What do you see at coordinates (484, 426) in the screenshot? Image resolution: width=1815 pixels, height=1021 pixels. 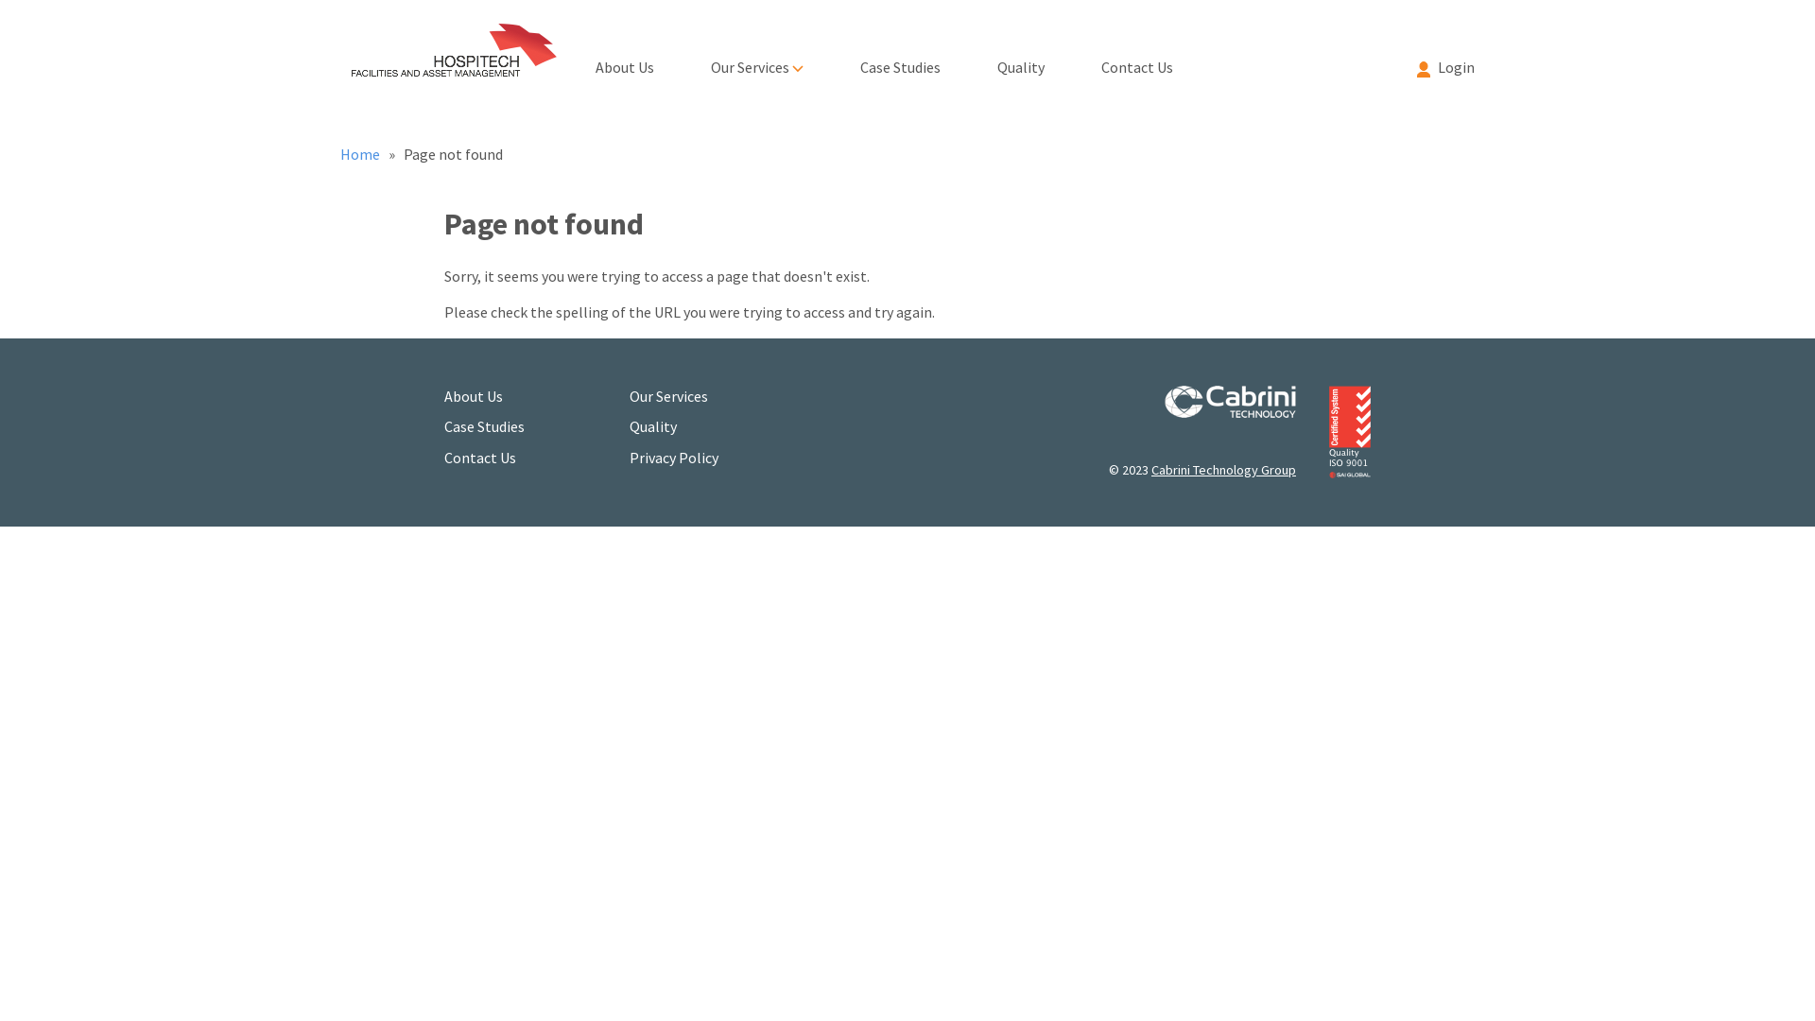 I see `Case Studies` at bounding box center [484, 426].